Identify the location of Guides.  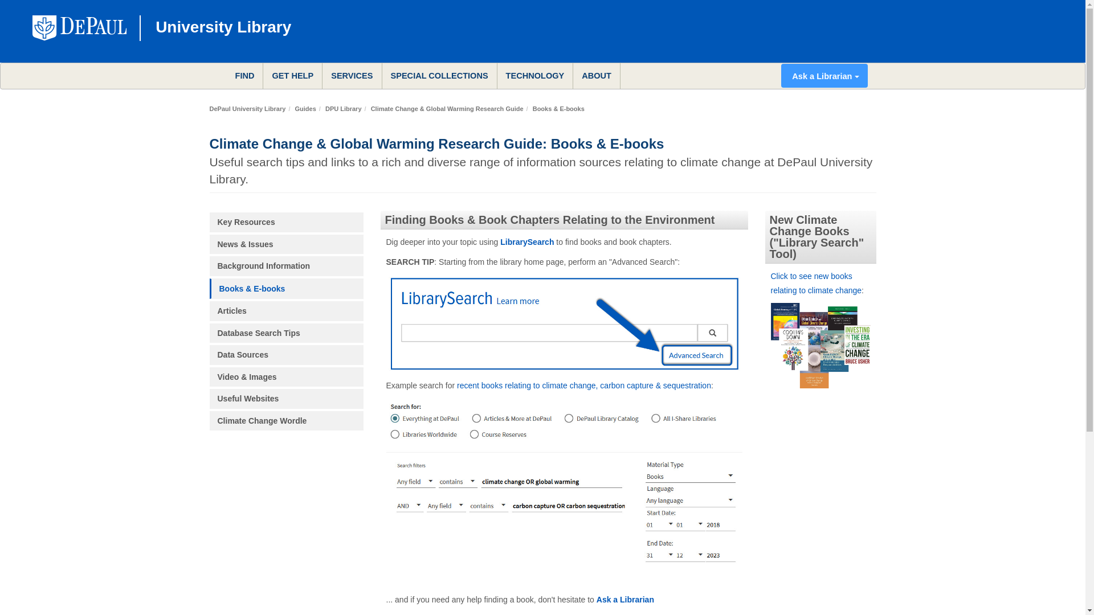
(305, 108).